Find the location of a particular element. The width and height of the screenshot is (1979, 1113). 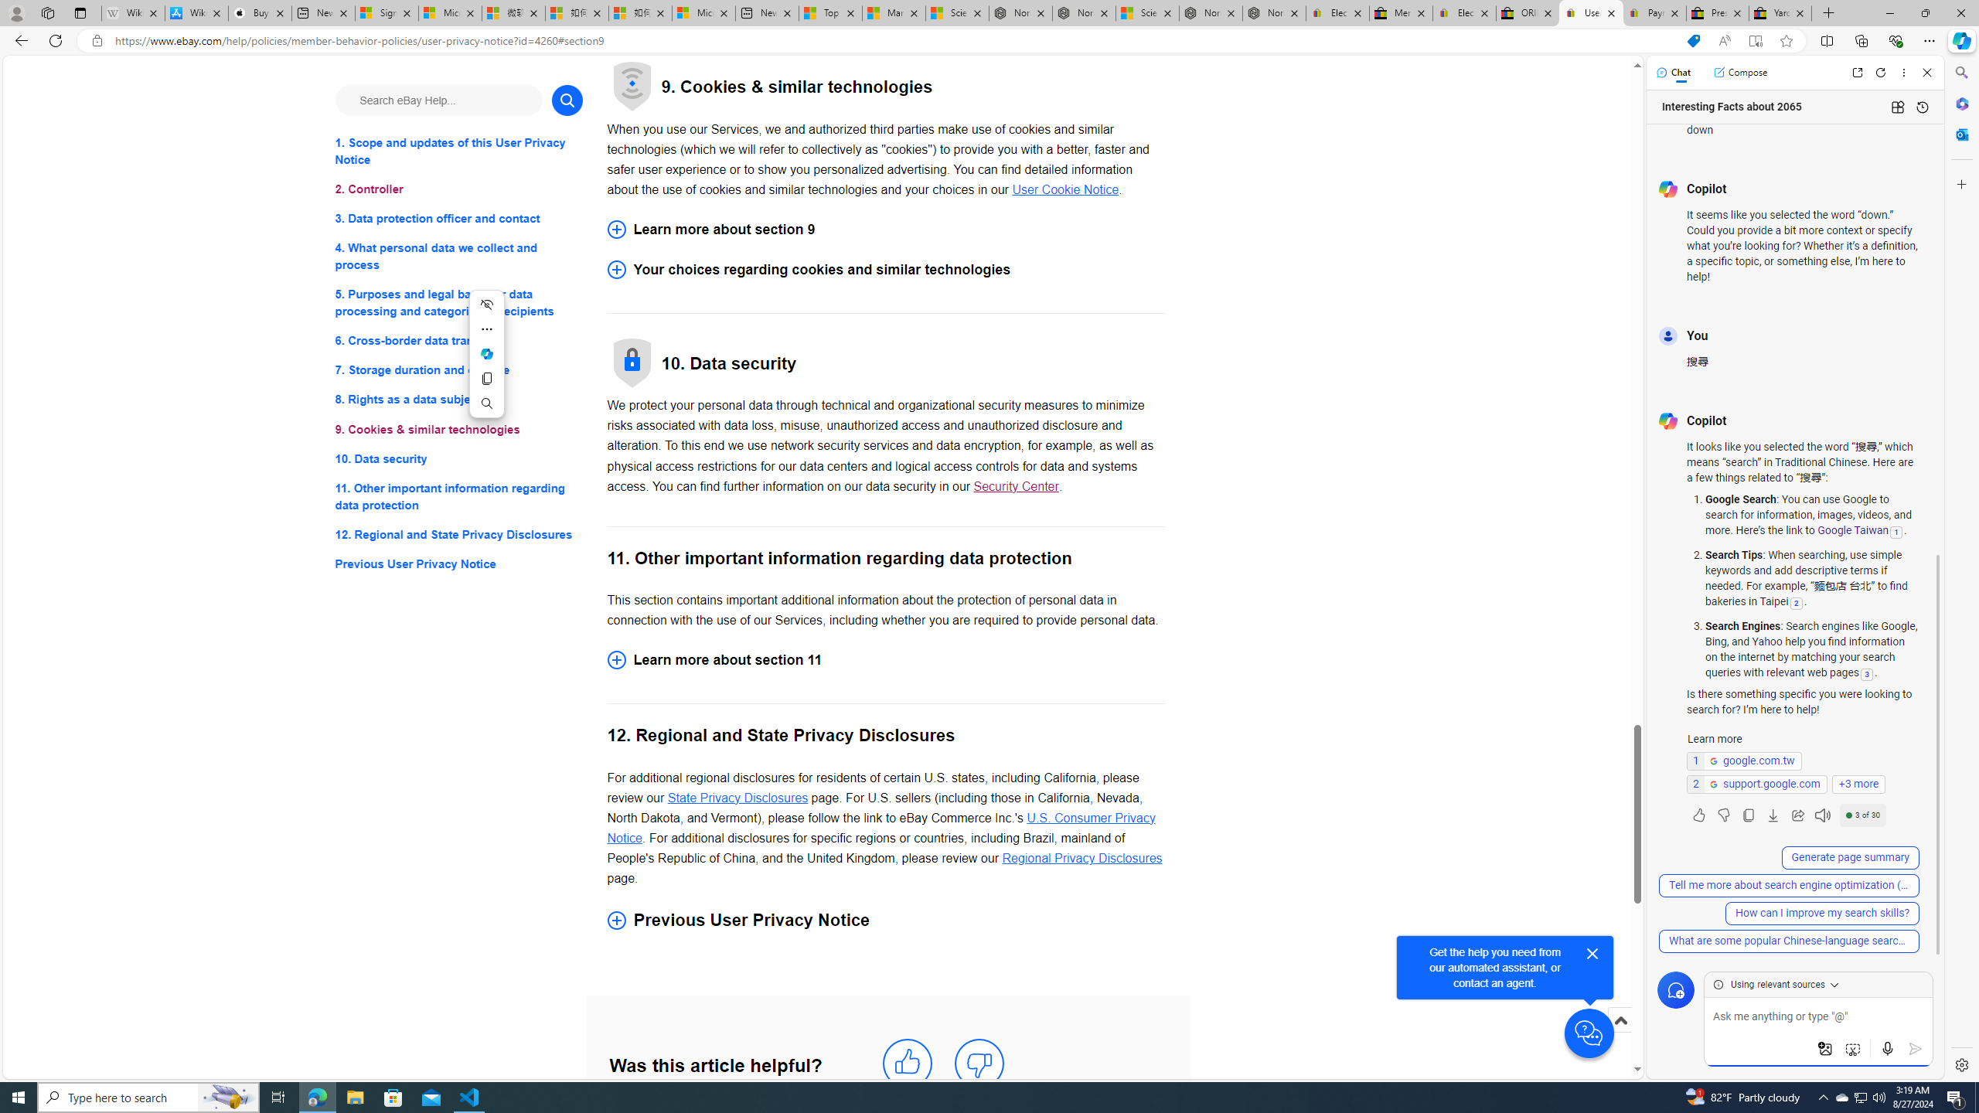

Scroll to top is located at coordinates (1620, 1036).